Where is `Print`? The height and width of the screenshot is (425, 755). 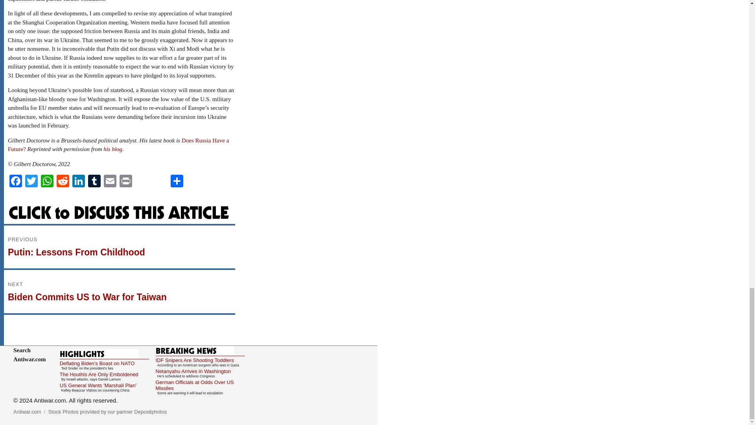 Print is located at coordinates (125, 182).